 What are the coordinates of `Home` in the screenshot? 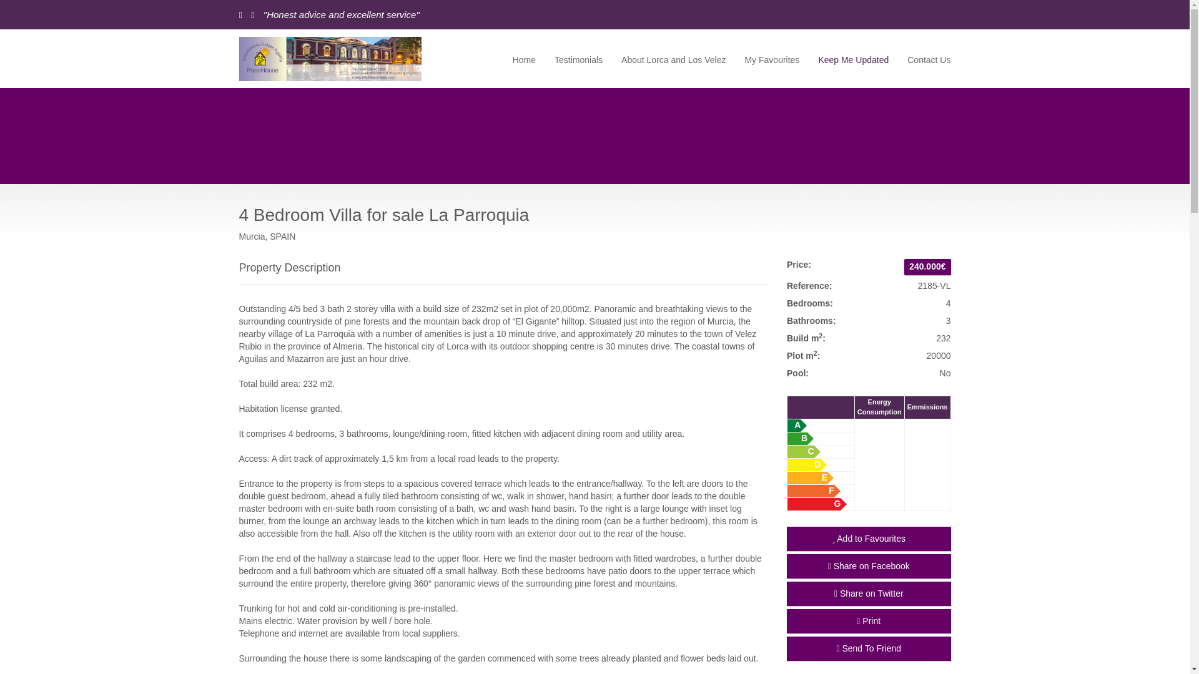 It's located at (525, 59).